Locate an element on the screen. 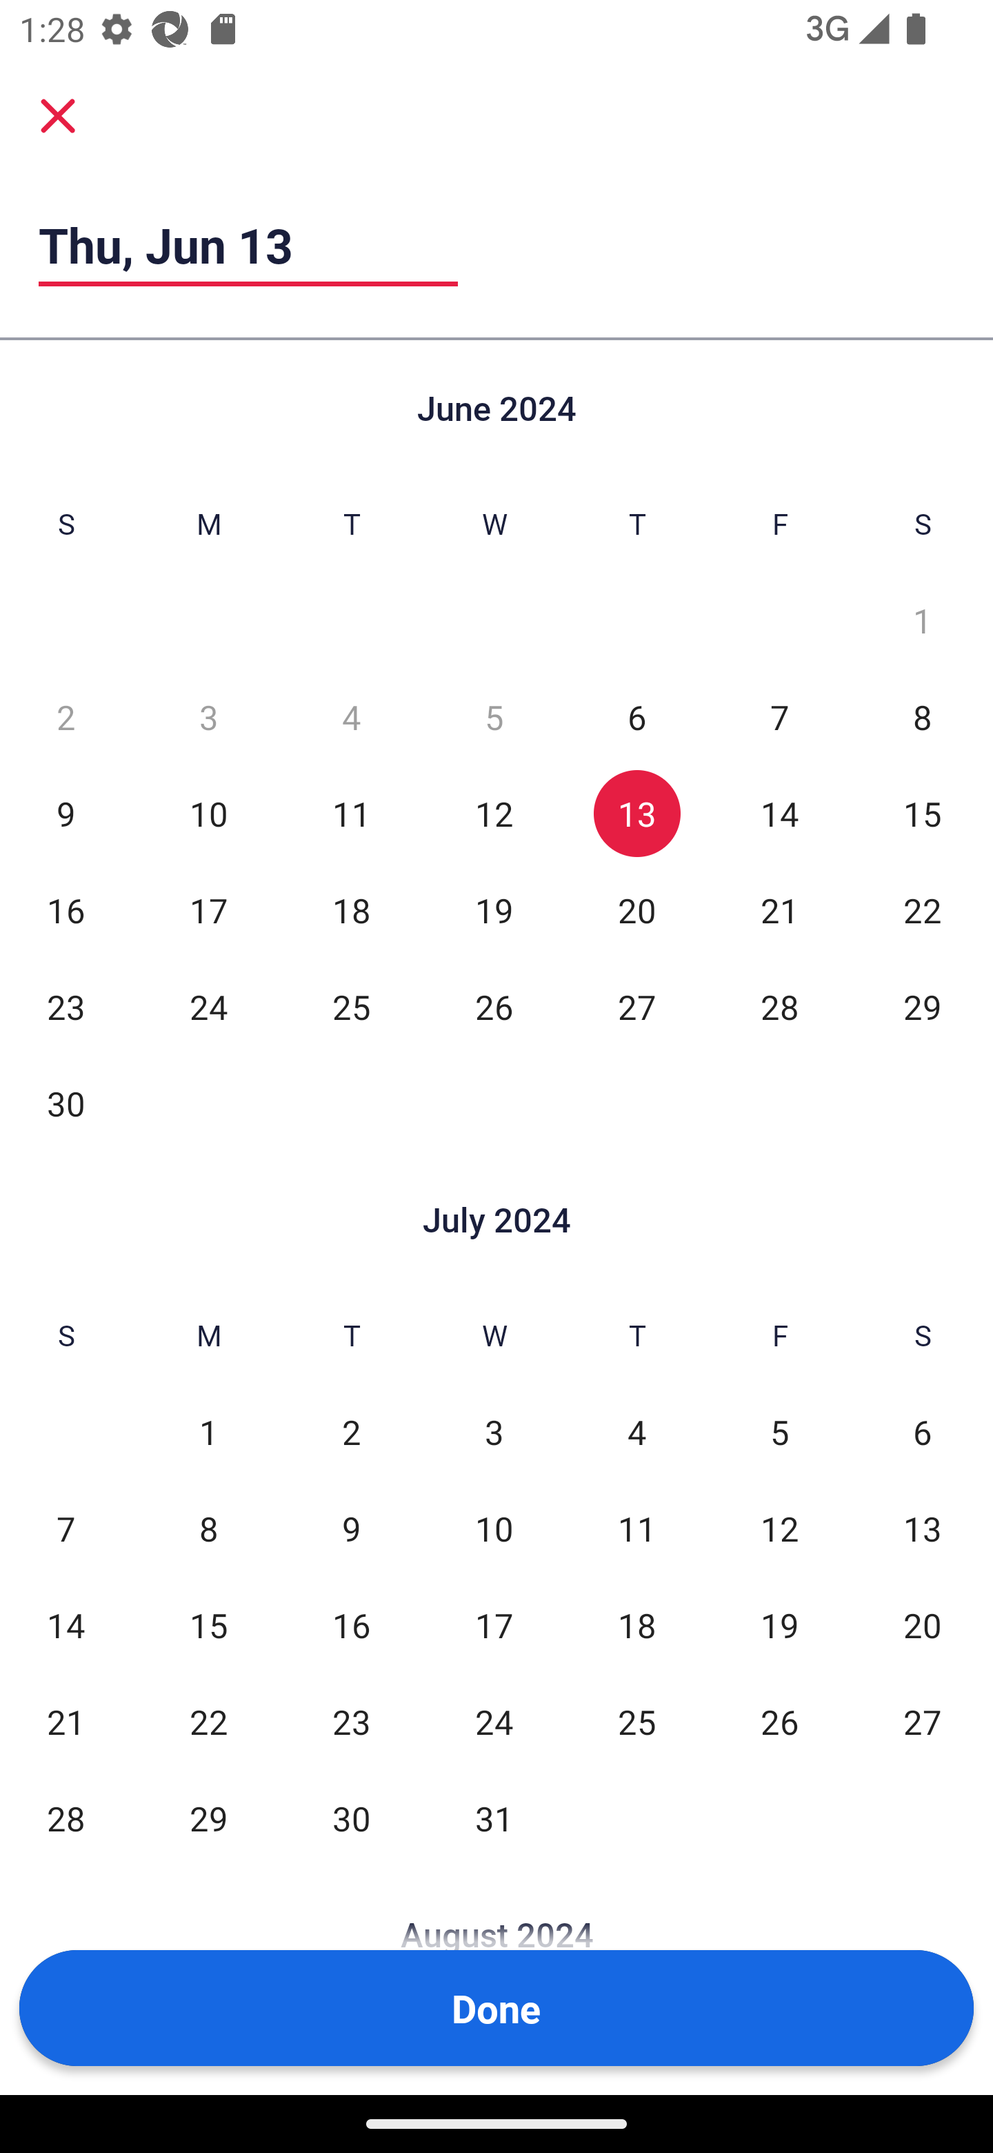 This screenshot has height=2153, width=993. 12 Fri, Jul 12, Not Selected is located at coordinates (779, 1528).